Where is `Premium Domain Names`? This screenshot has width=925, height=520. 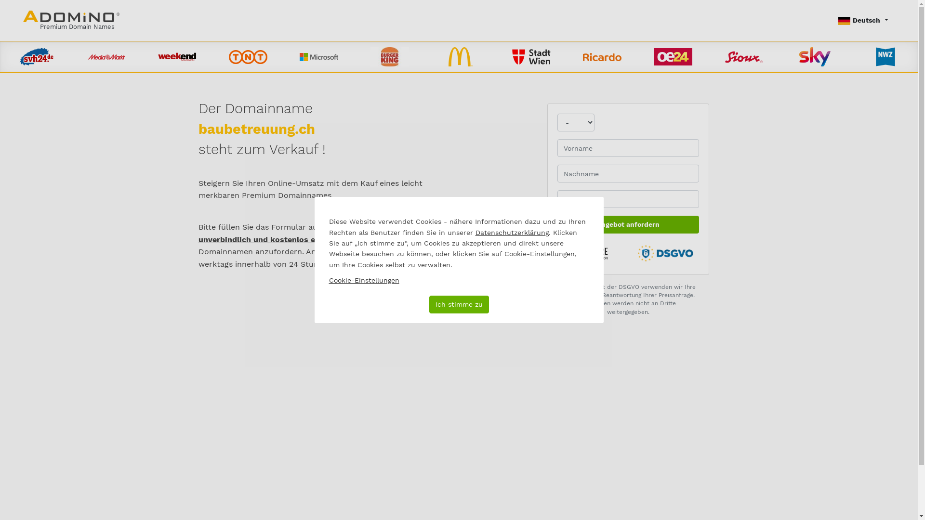 Premium Domain Names is located at coordinates (71, 20).